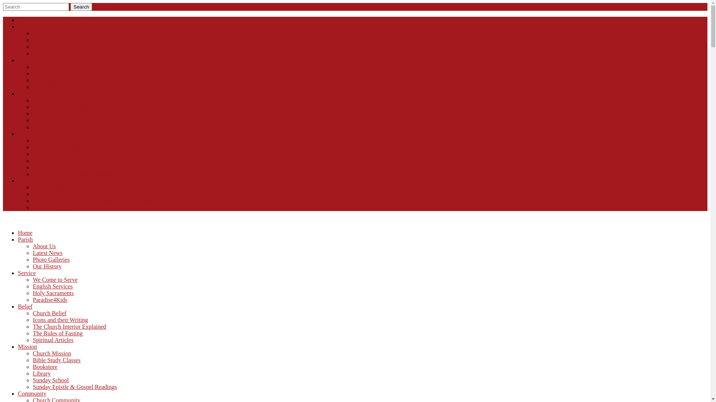 This screenshot has width=716, height=402. I want to click on Sunday School, so click(51, 380).